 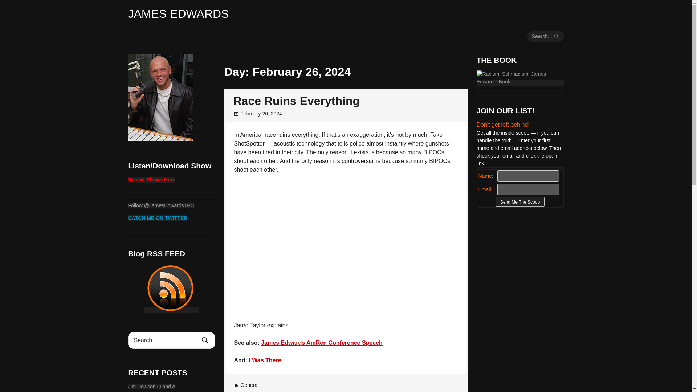 I want to click on JAMES EDWARDS, so click(x=178, y=14).